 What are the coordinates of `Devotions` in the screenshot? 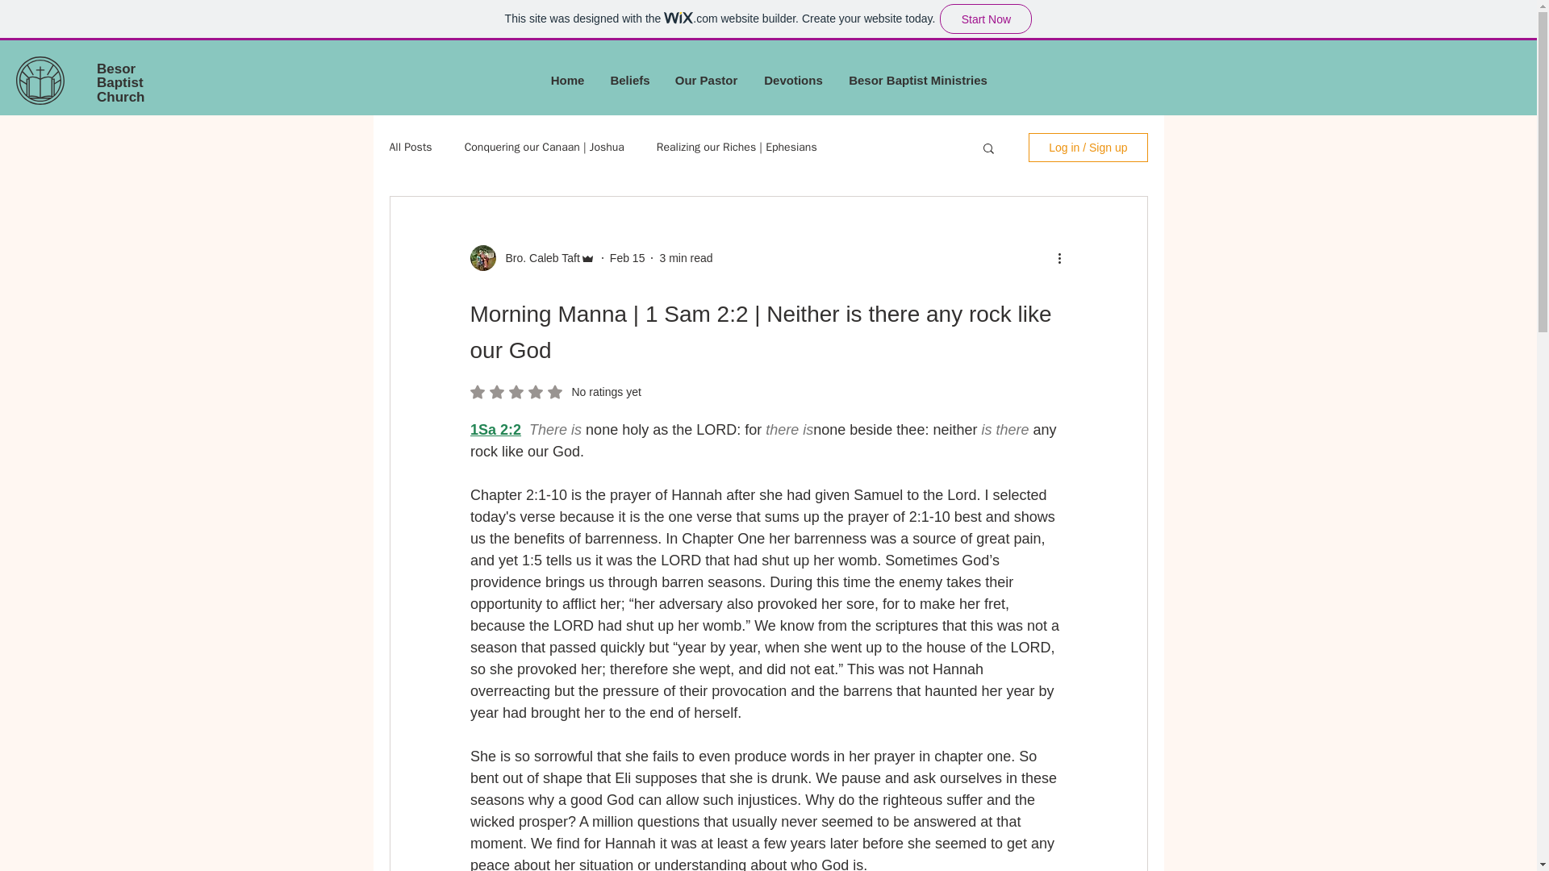 It's located at (555, 392).